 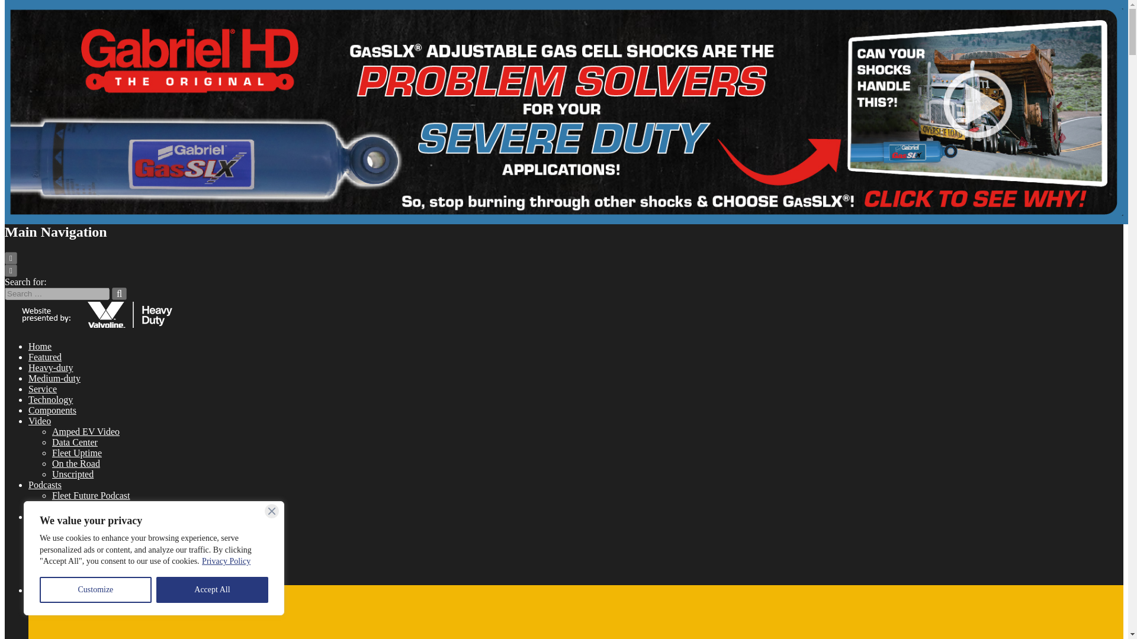 What do you see at coordinates (86, 517) in the screenshot?
I see `Sustainability by Volvo Trucks` at bounding box center [86, 517].